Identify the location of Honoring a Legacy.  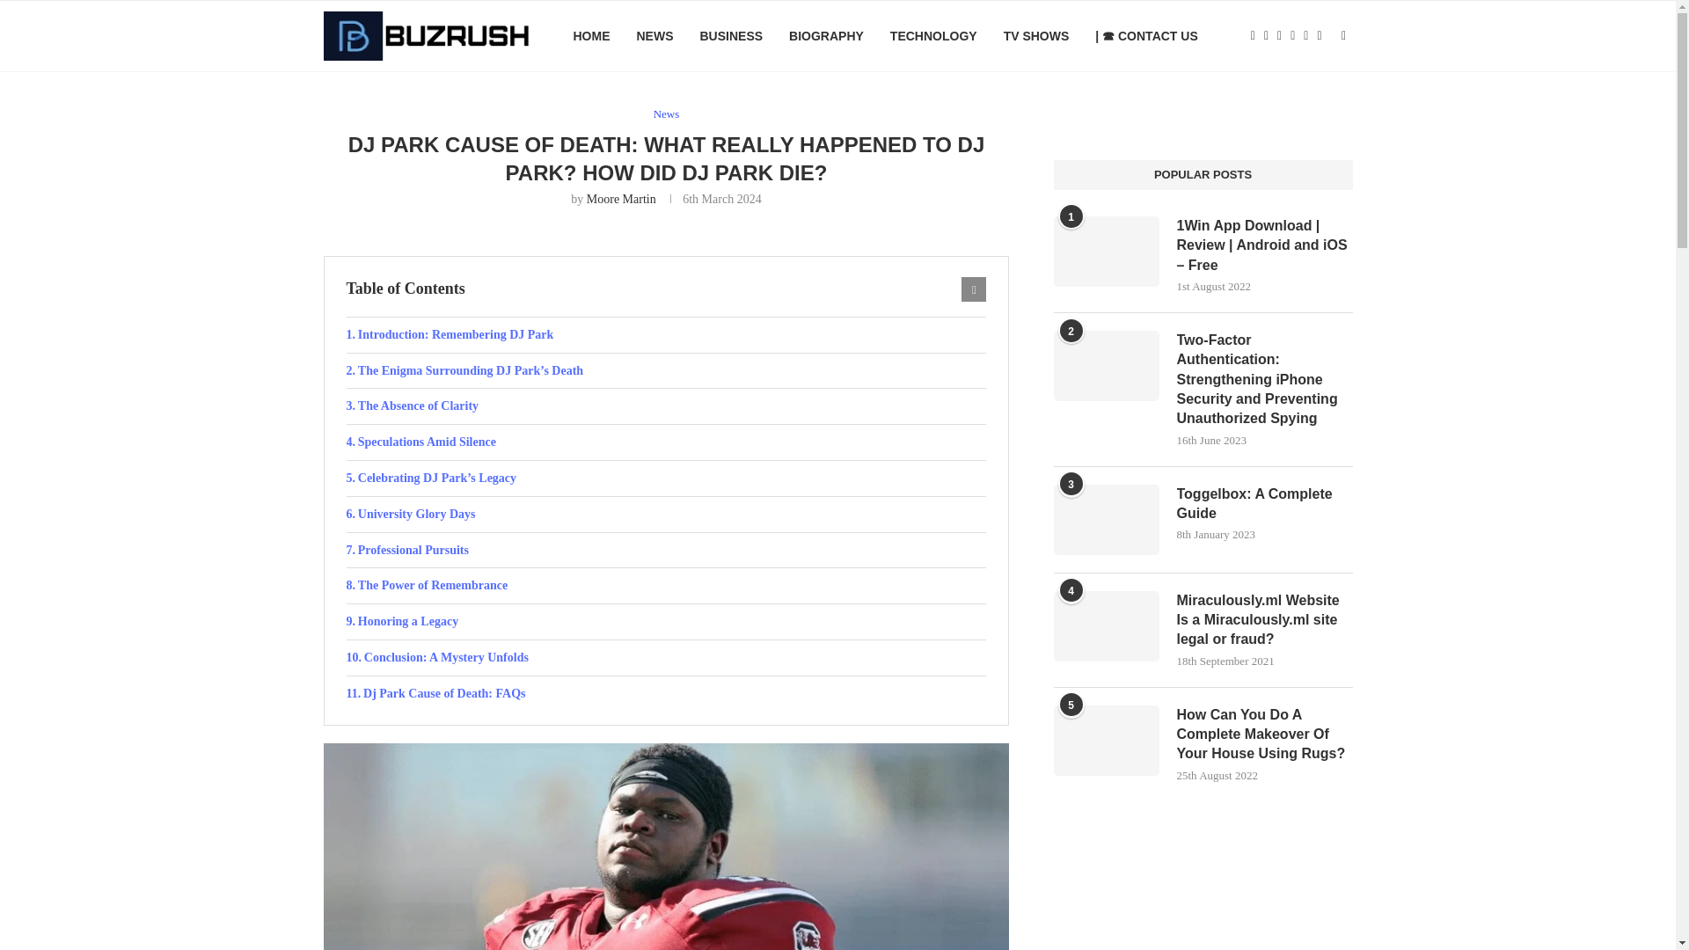
(666, 621).